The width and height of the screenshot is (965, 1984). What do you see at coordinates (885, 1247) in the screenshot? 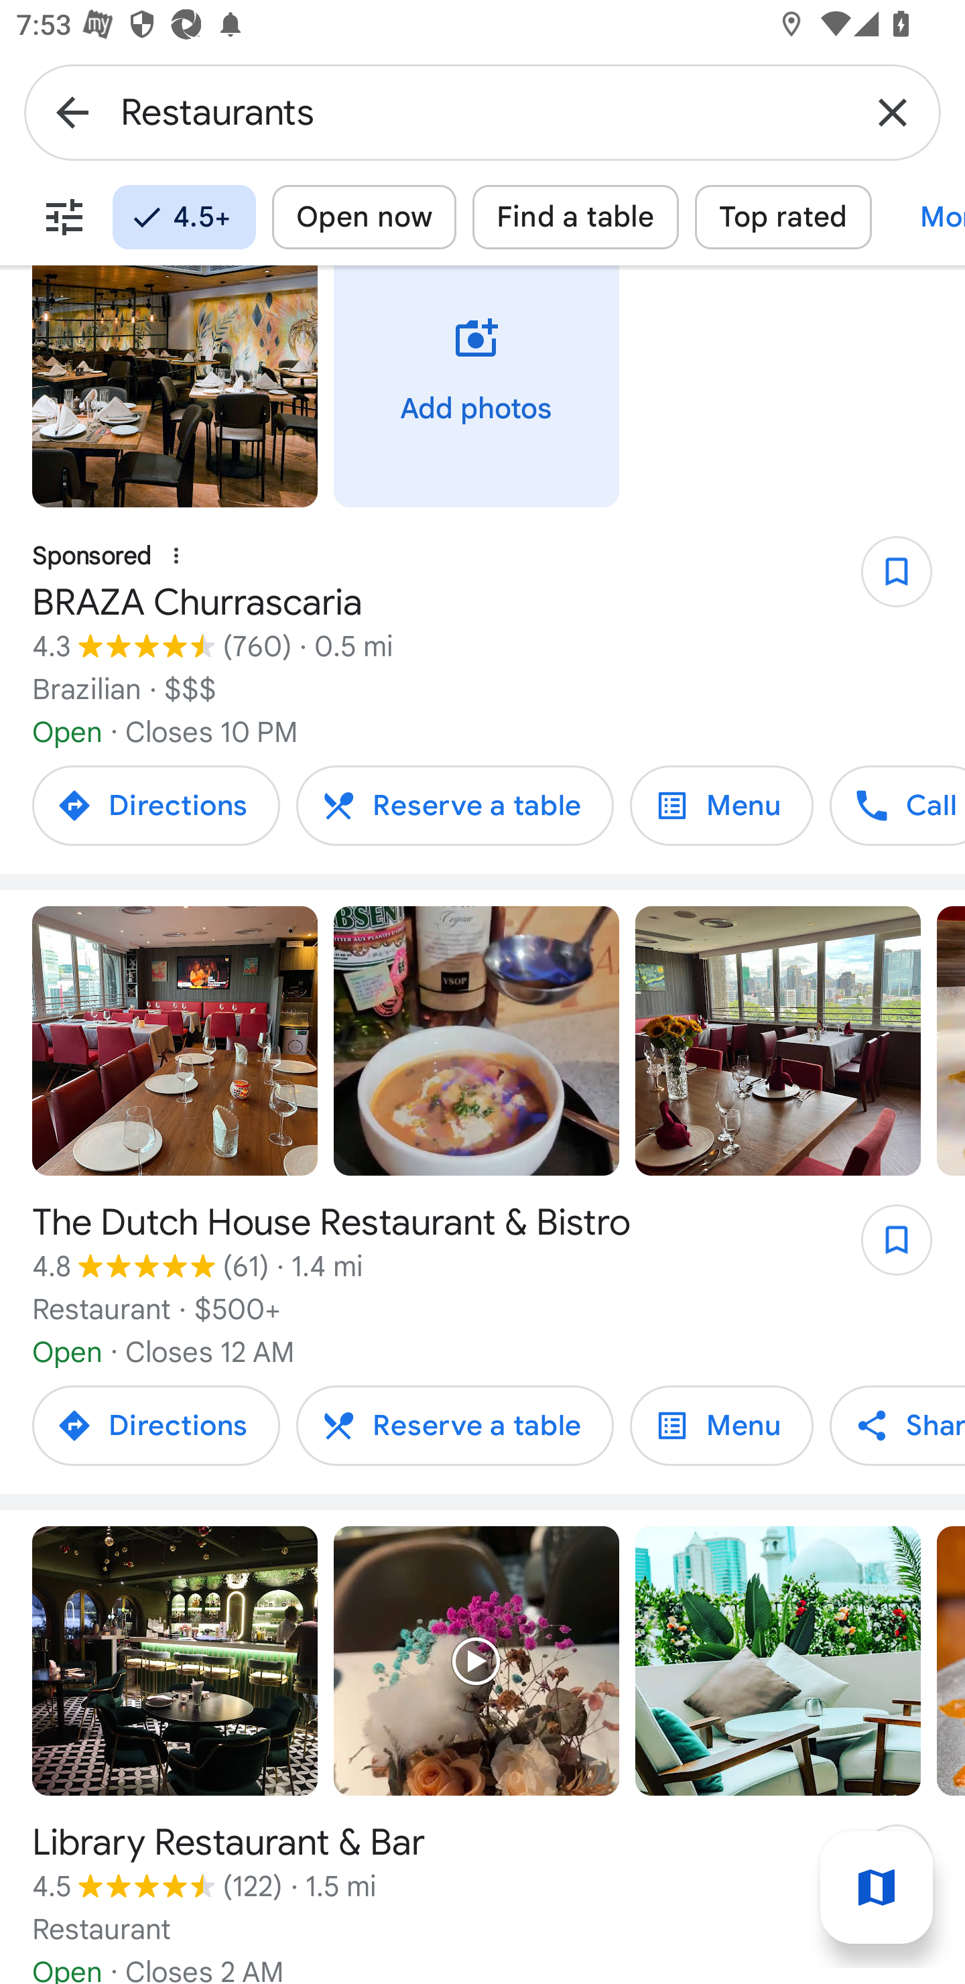
I see `Save The Dutch House Restaurant & Bistro to lists` at bounding box center [885, 1247].